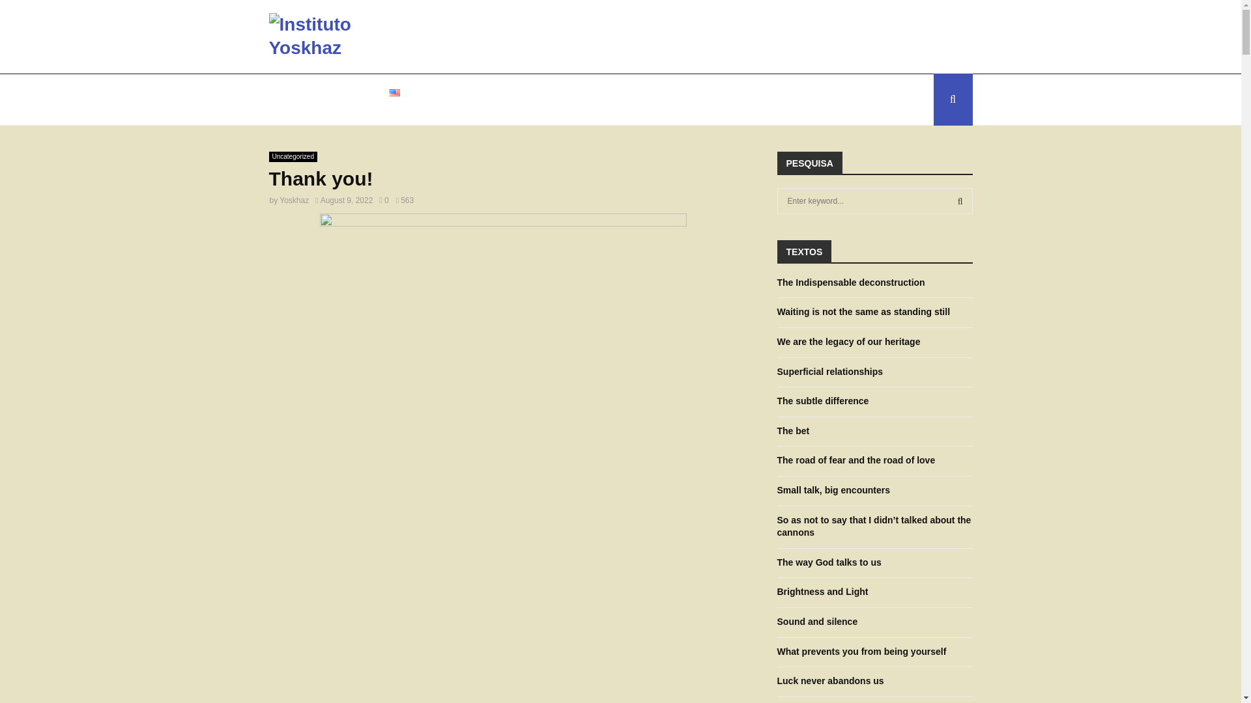 This screenshot has height=703, width=1251. I want to click on The subtle difference, so click(822, 401).